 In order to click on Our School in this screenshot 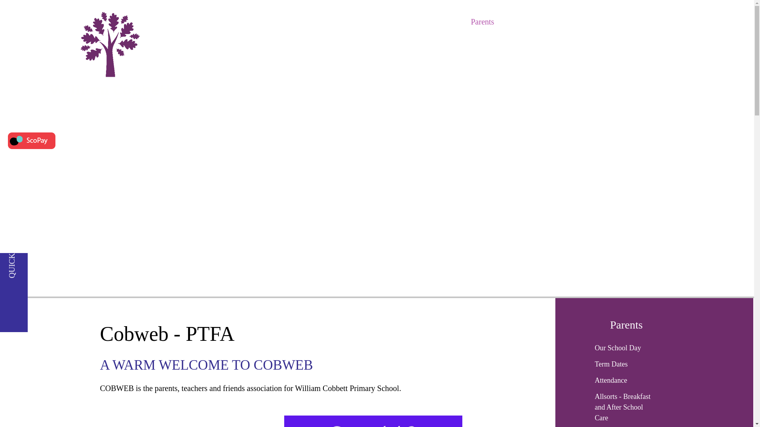, I will do `click(445, 21)`.